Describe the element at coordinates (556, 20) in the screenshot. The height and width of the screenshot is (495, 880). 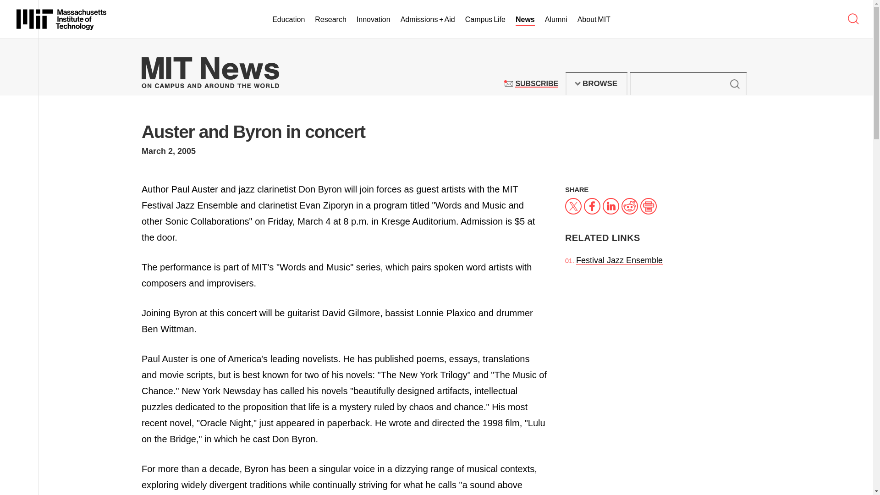
I see `Submit` at that location.